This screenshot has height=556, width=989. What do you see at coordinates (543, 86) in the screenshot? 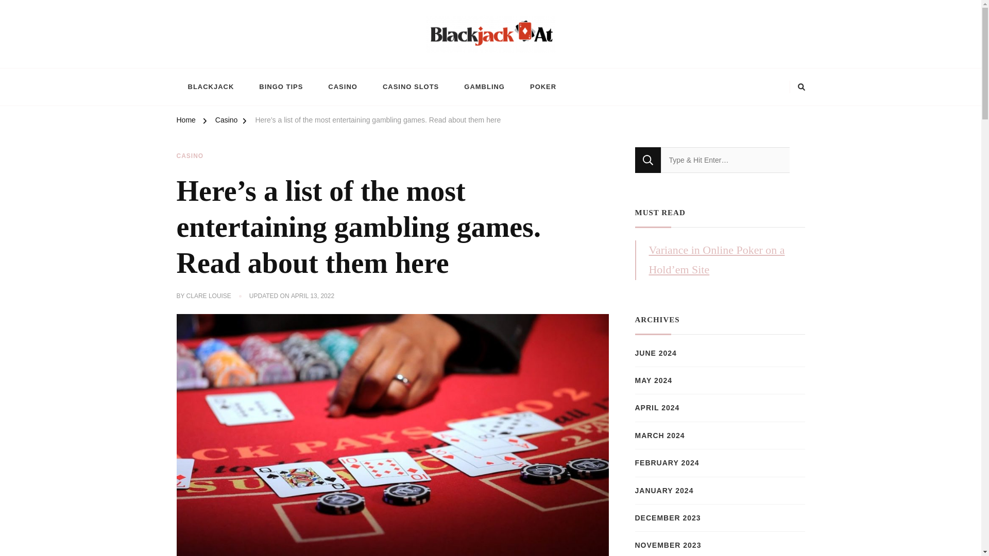
I see `POKER` at bounding box center [543, 86].